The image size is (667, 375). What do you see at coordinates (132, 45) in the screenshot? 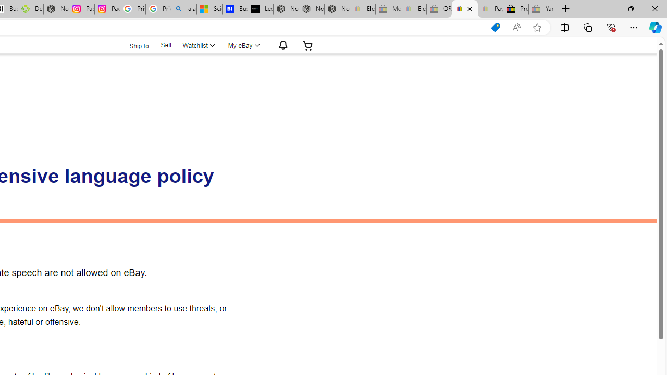
I see `Ship to` at bounding box center [132, 45].